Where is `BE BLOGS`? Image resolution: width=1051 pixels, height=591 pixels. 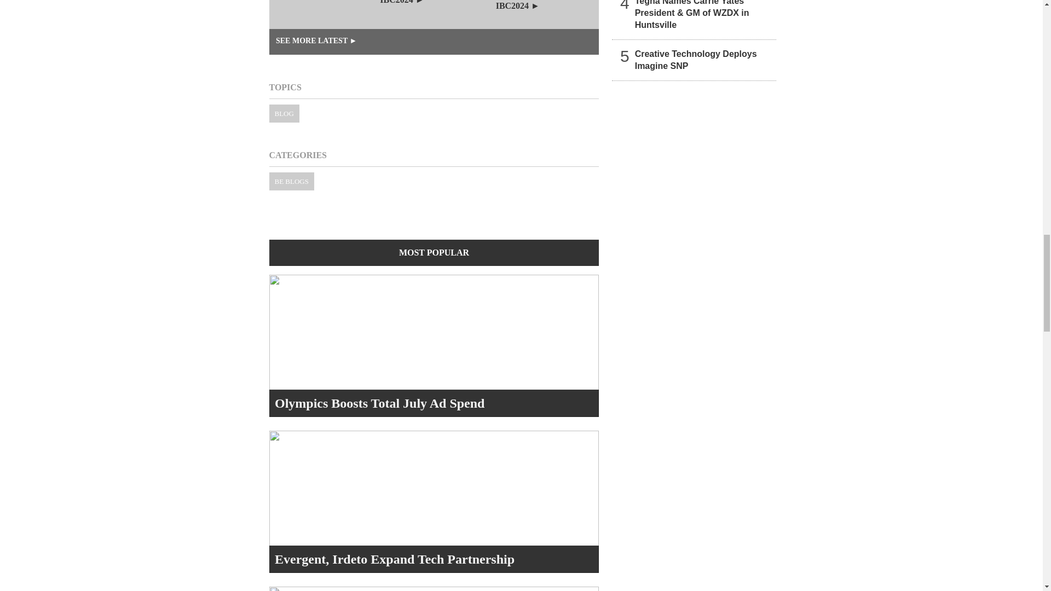
BE BLOGS is located at coordinates (291, 181).